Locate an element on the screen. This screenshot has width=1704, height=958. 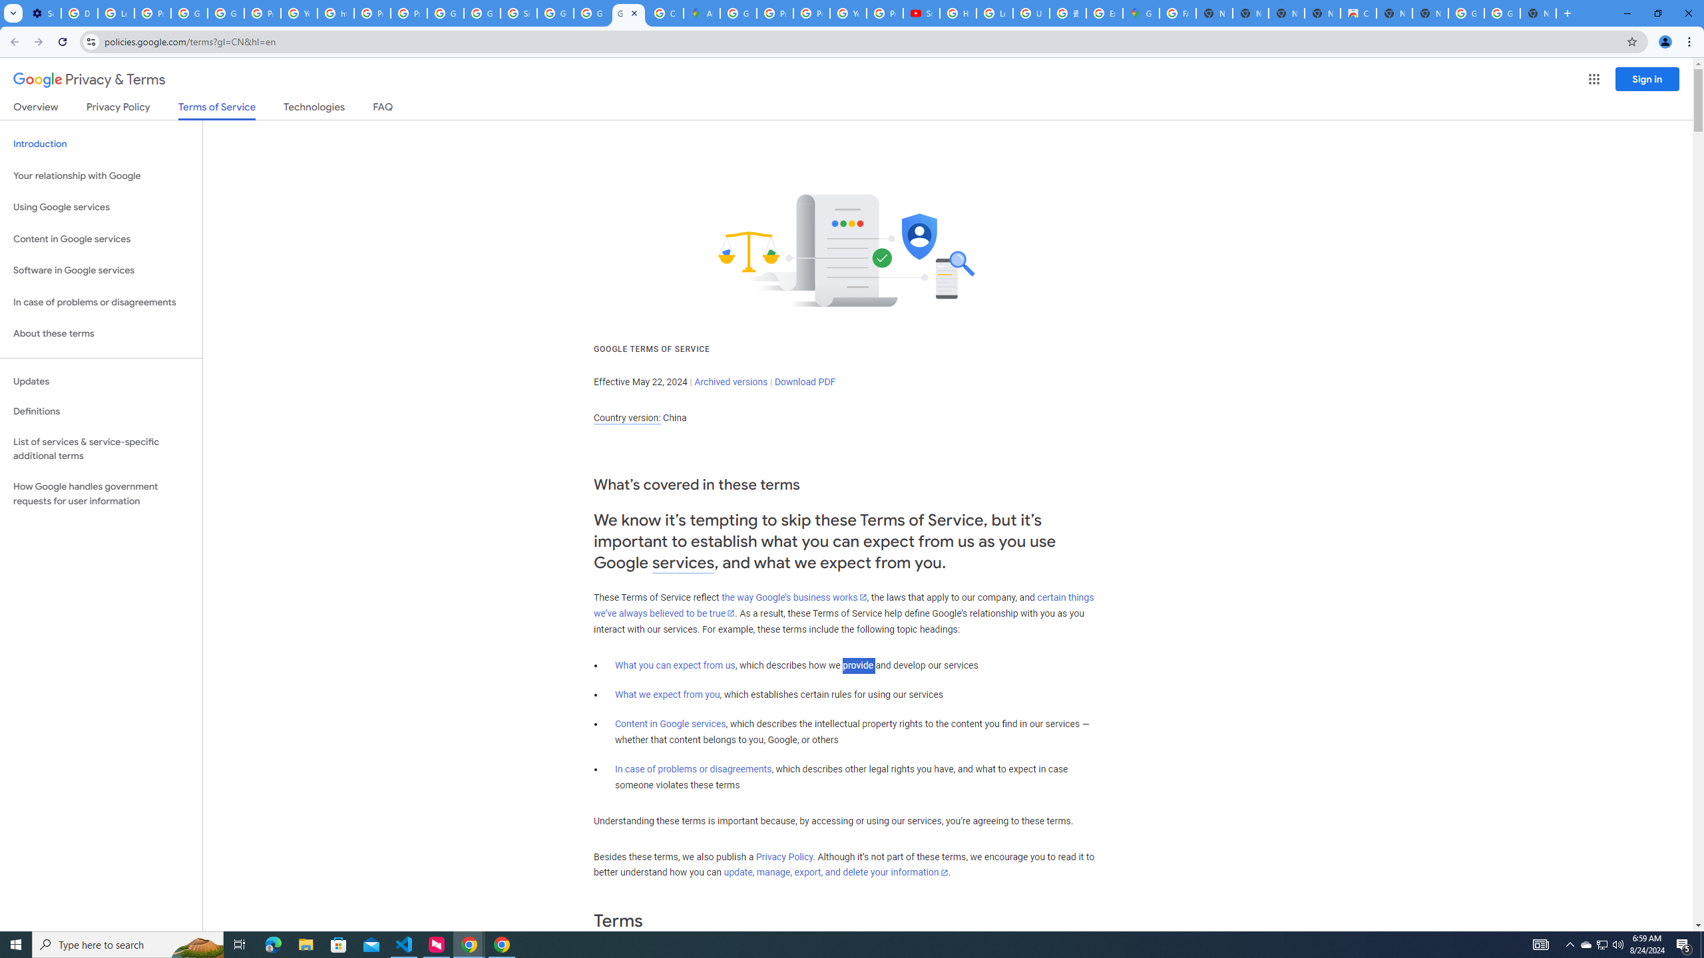
Your relationship with Google is located at coordinates (101, 176).